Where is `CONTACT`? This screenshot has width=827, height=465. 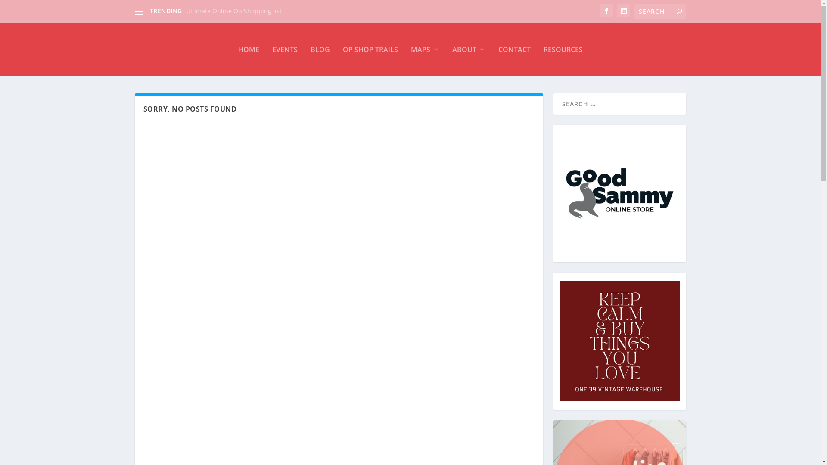
CONTACT is located at coordinates (514, 50).